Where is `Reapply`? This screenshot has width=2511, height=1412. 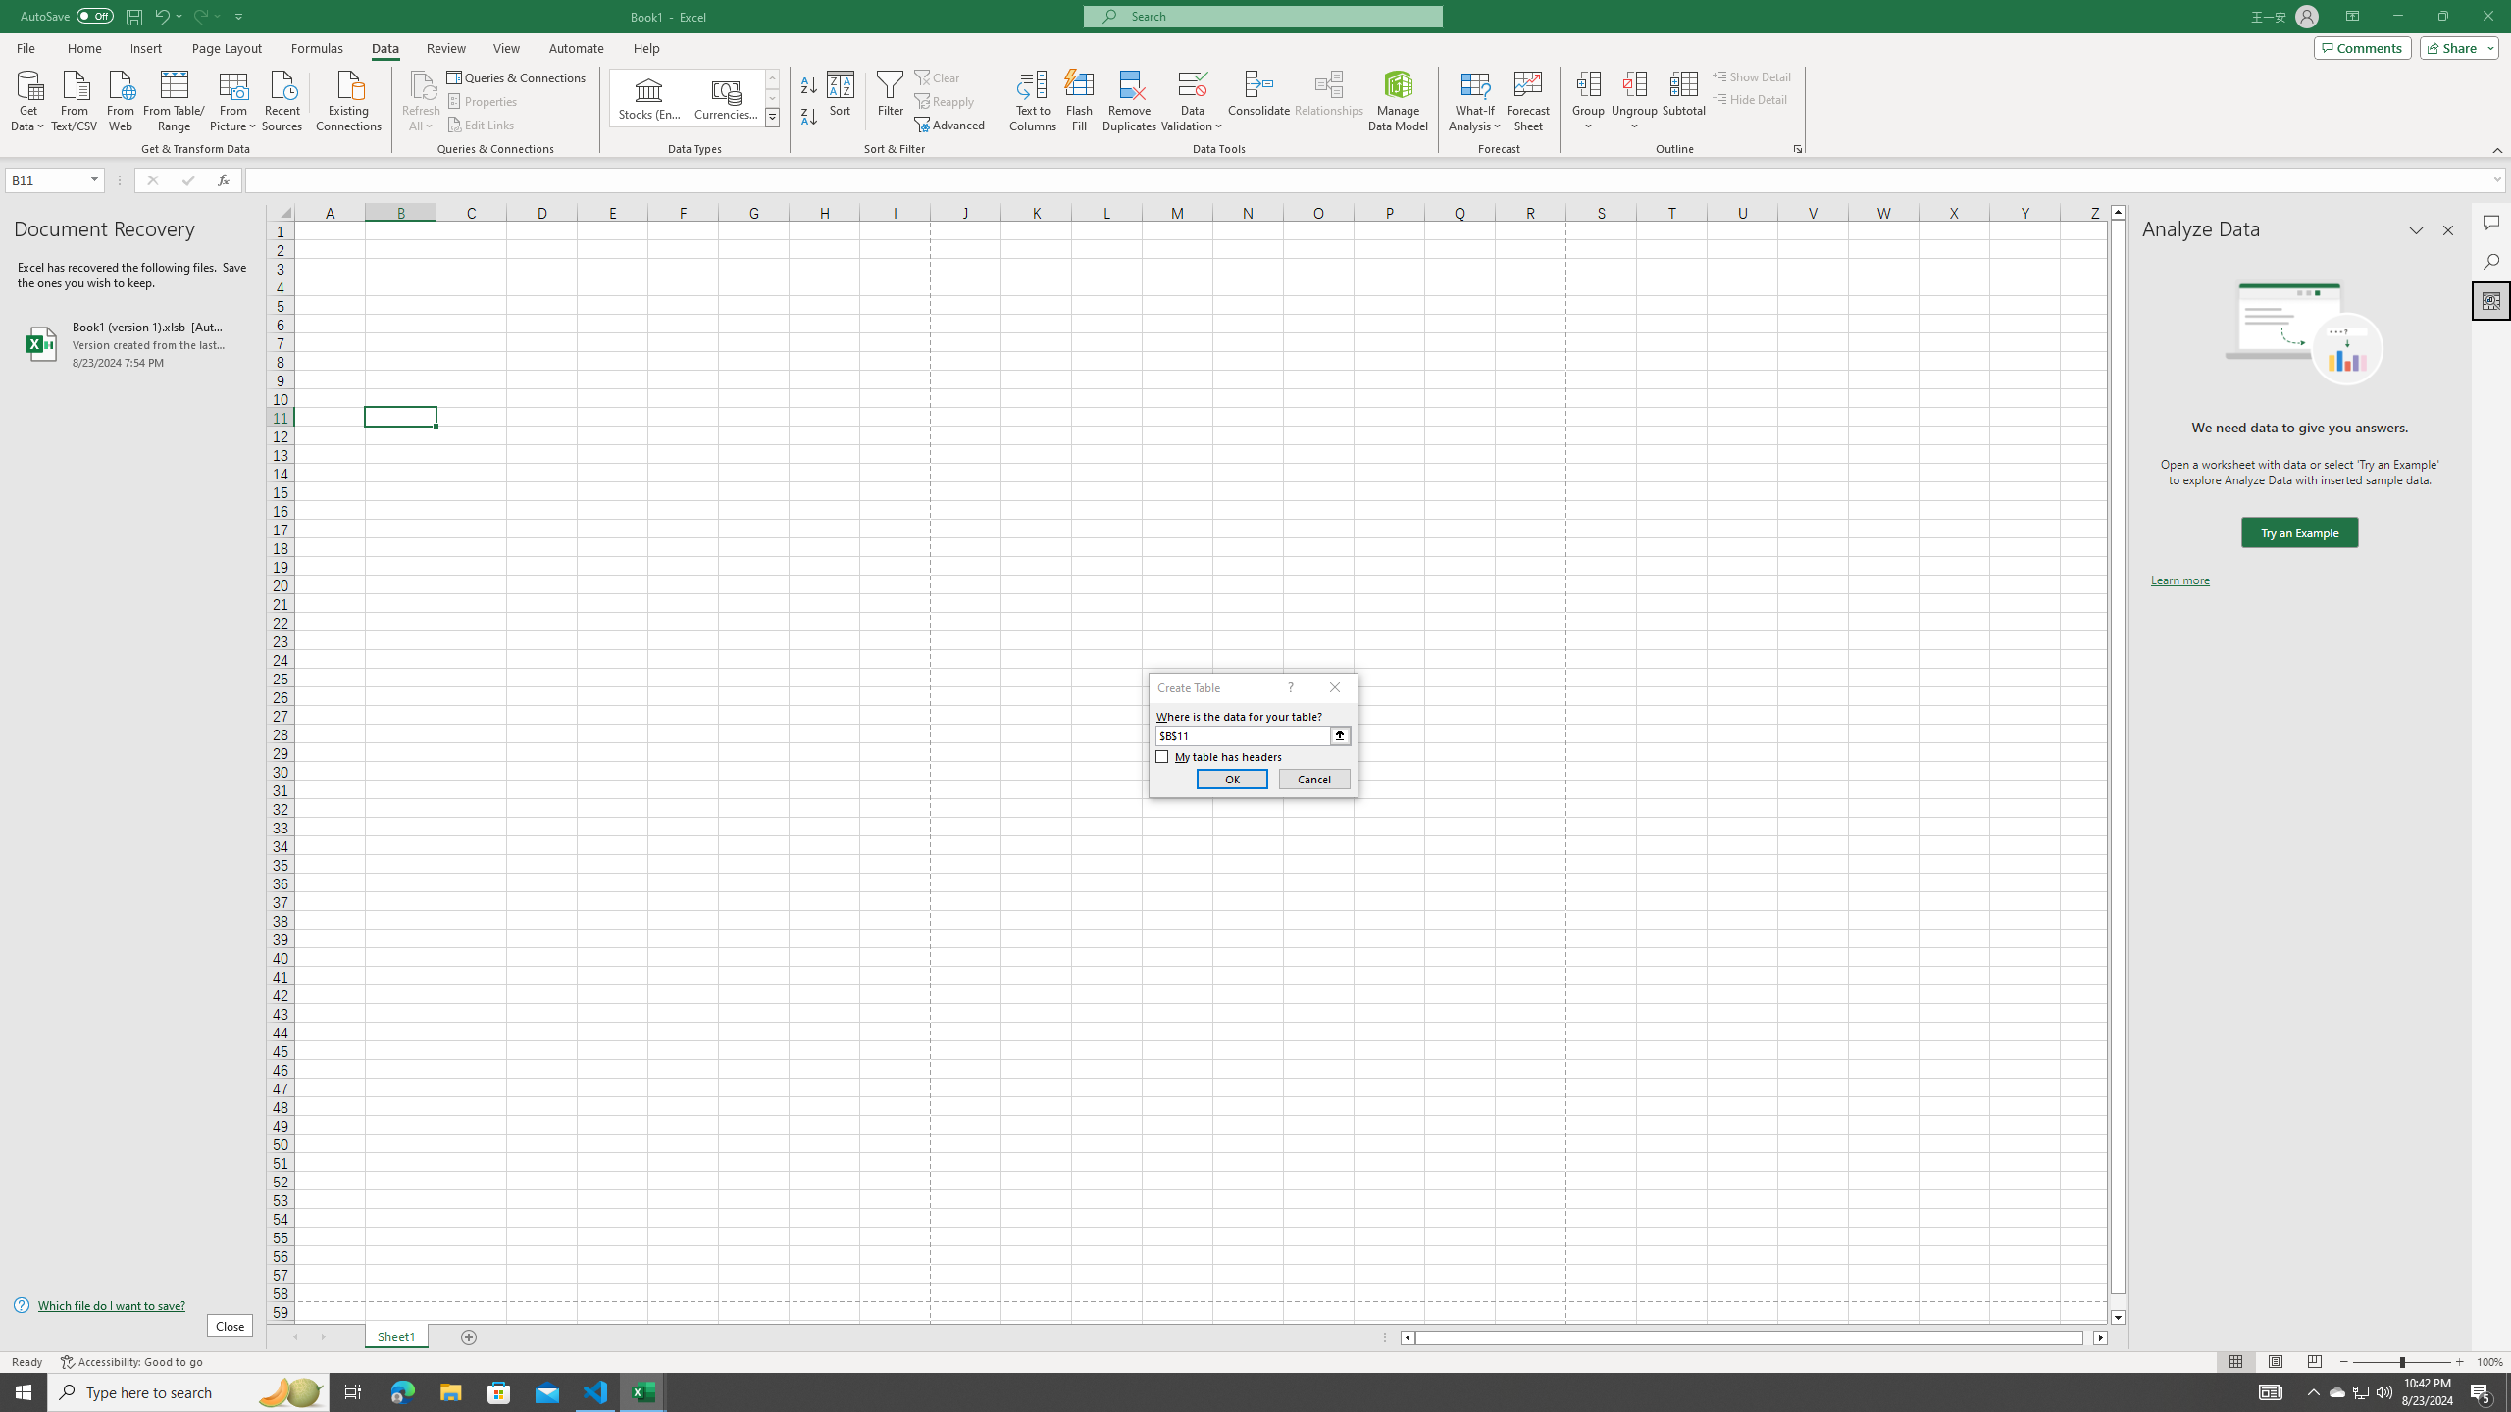 Reapply is located at coordinates (946, 102).